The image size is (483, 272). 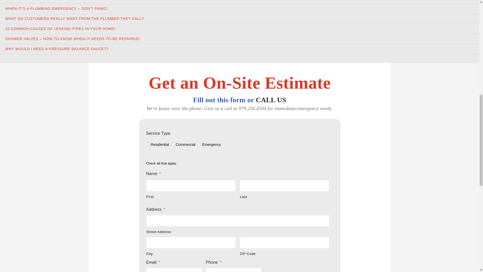 I want to click on Emergency, so click(x=199, y=144).